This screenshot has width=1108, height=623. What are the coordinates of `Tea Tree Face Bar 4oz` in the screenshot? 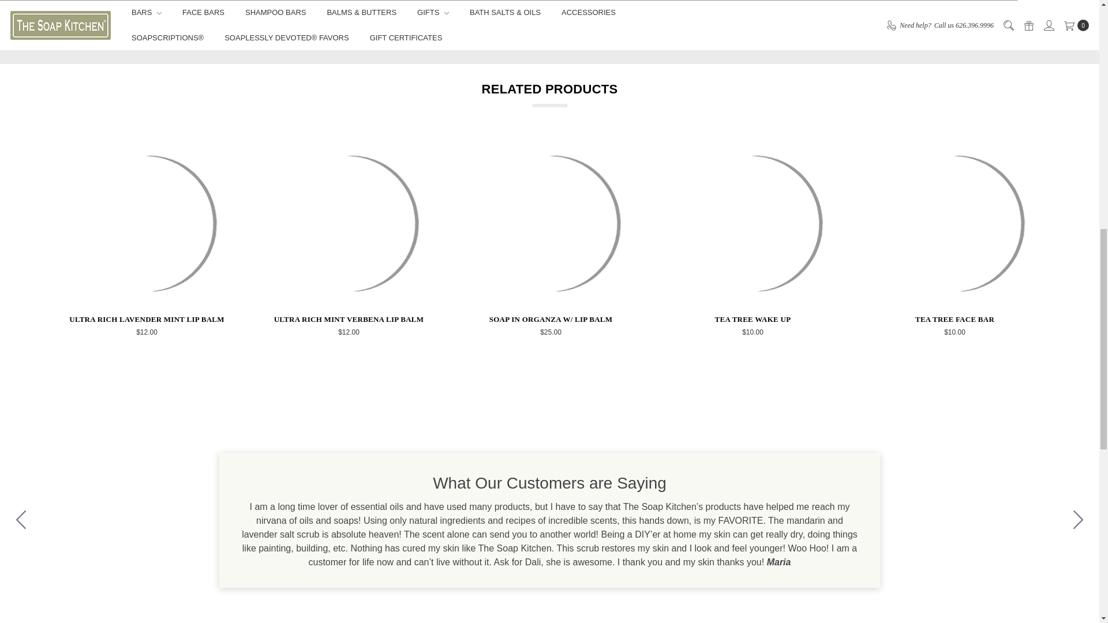 It's located at (954, 223).